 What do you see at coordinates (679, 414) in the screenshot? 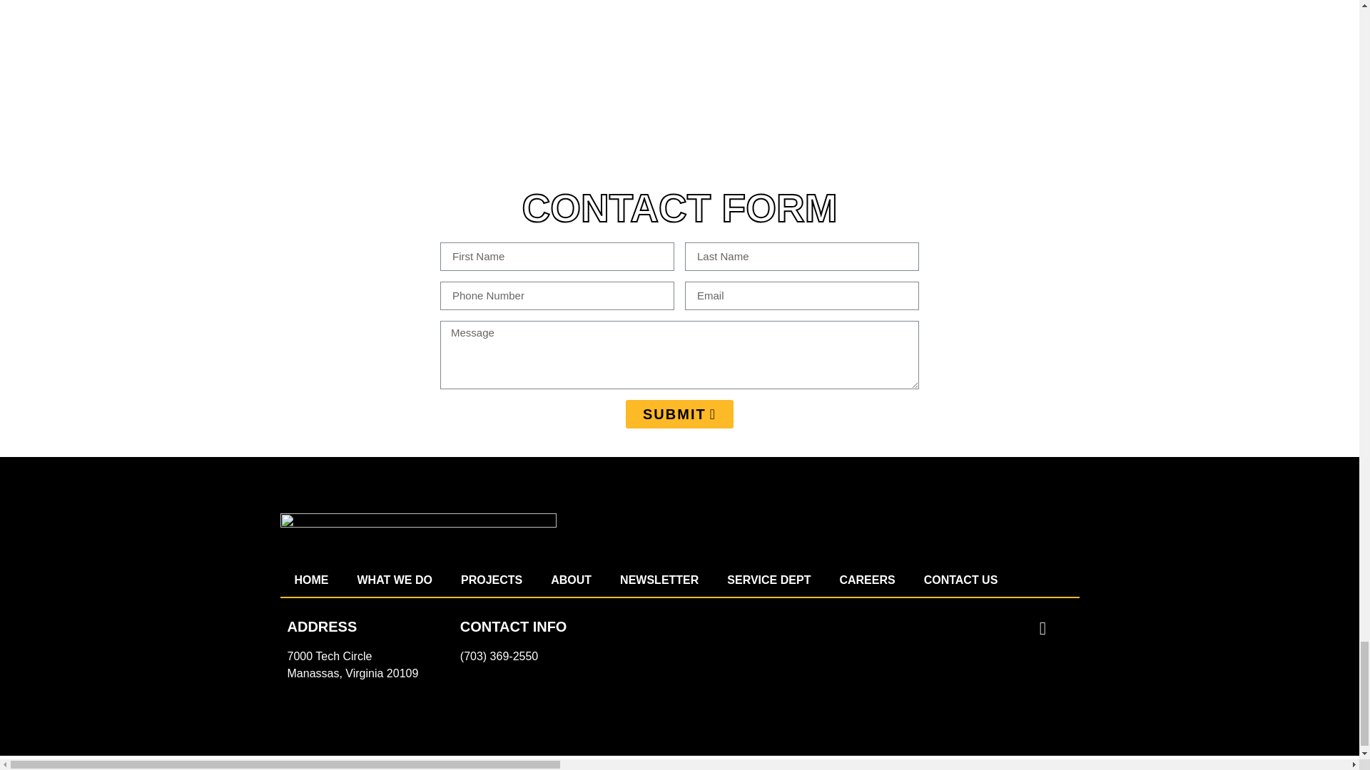
I see `SUBMIT` at bounding box center [679, 414].